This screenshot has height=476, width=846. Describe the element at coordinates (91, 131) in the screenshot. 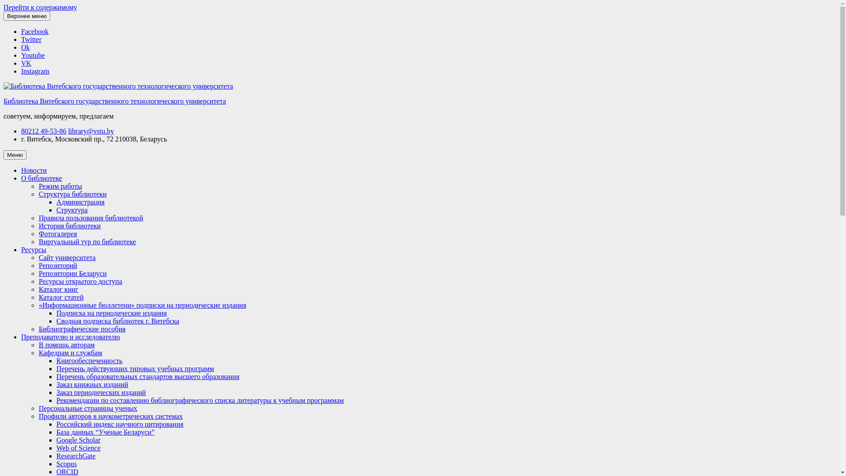

I see `library@vstu.by` at that location.